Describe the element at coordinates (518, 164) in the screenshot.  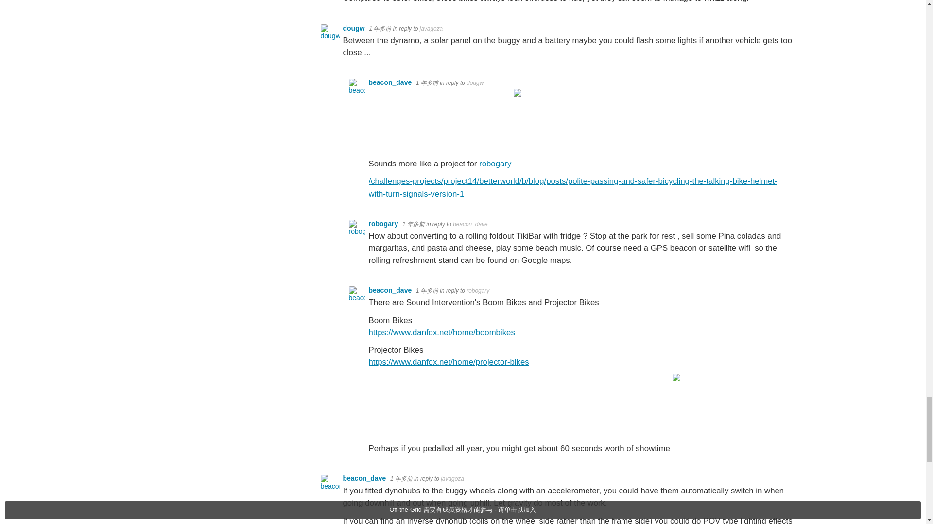
I see `Slight smile` at that location.